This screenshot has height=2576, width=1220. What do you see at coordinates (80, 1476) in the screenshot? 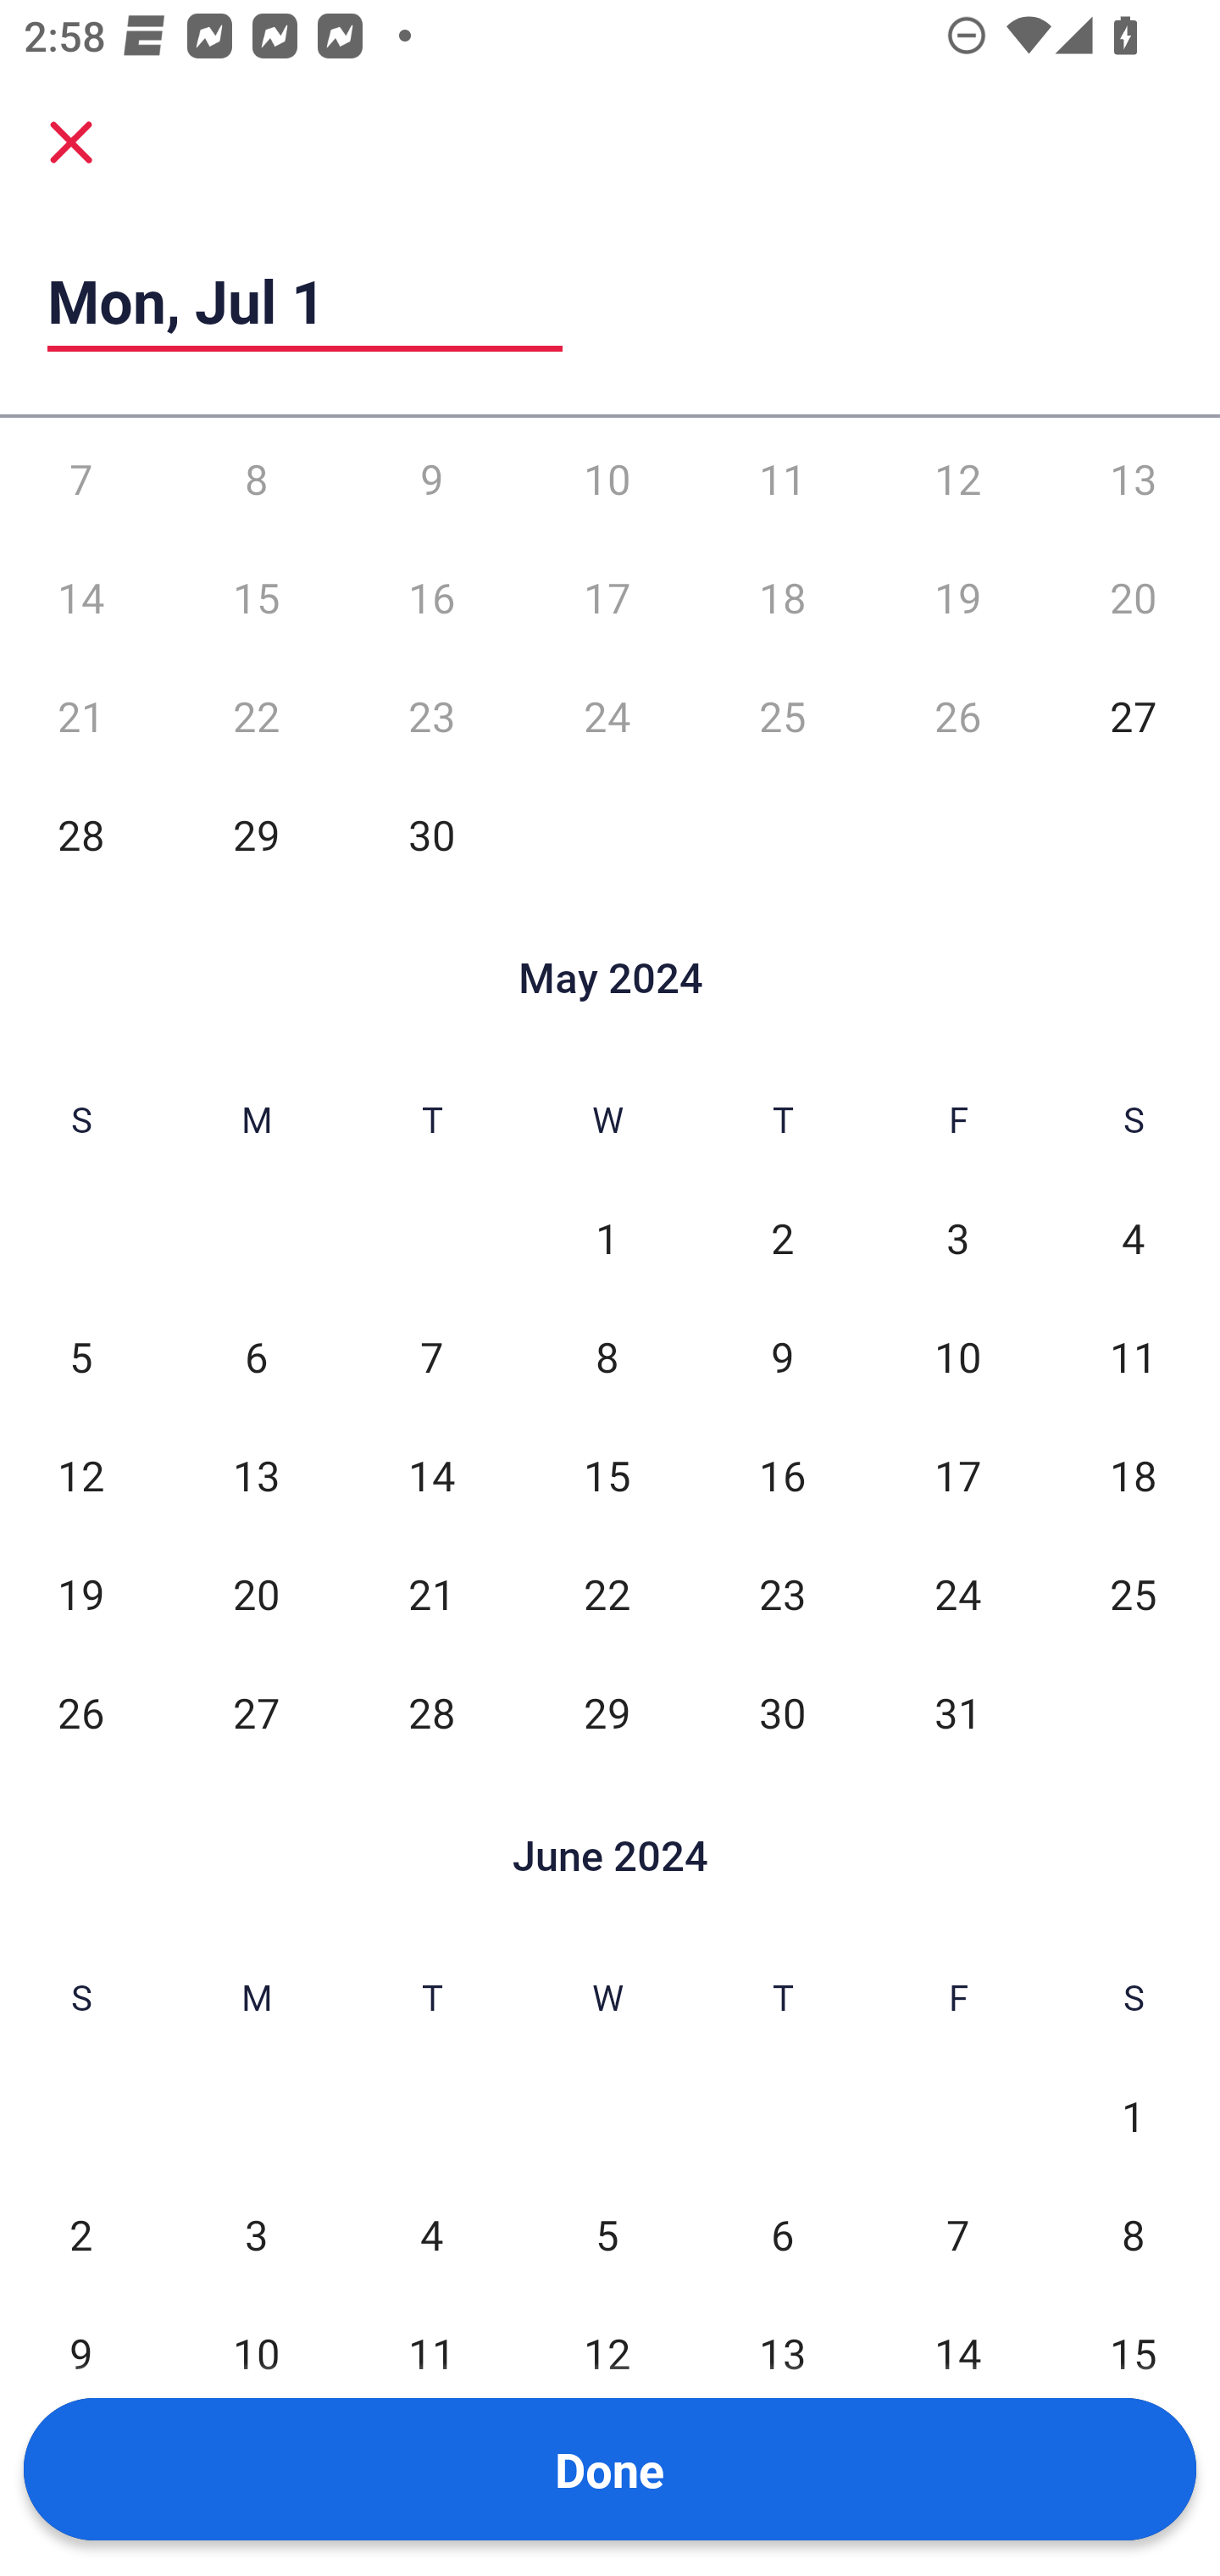
I see `12 Sun, May 12, Not Selected` at bounding box center [80, 1476].